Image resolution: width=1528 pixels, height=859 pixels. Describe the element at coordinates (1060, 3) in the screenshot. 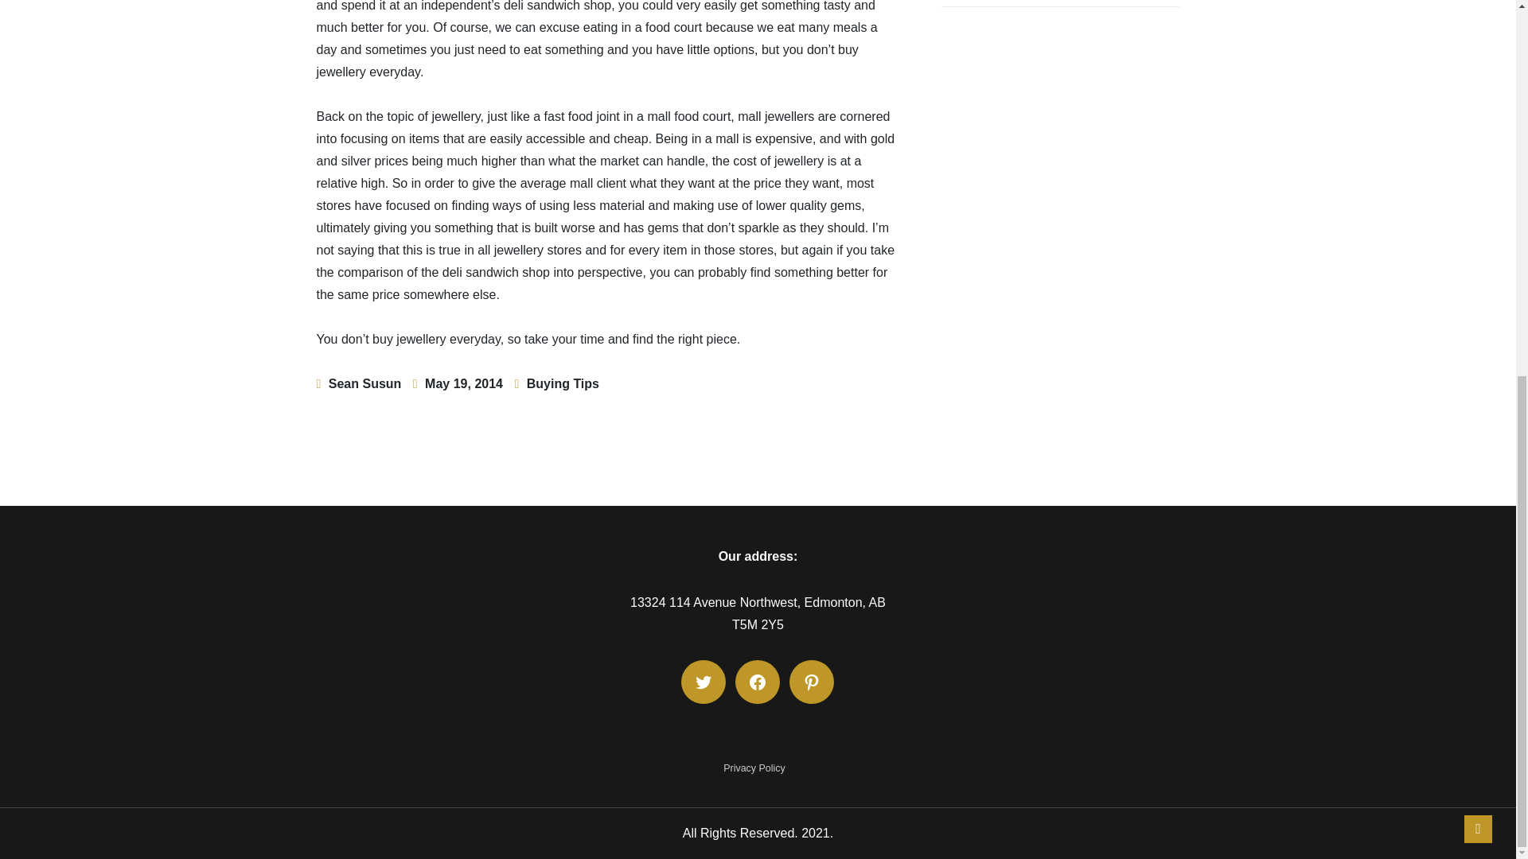

I see `Edmonton Jewellery Shopping and Repair Guide` at that location.